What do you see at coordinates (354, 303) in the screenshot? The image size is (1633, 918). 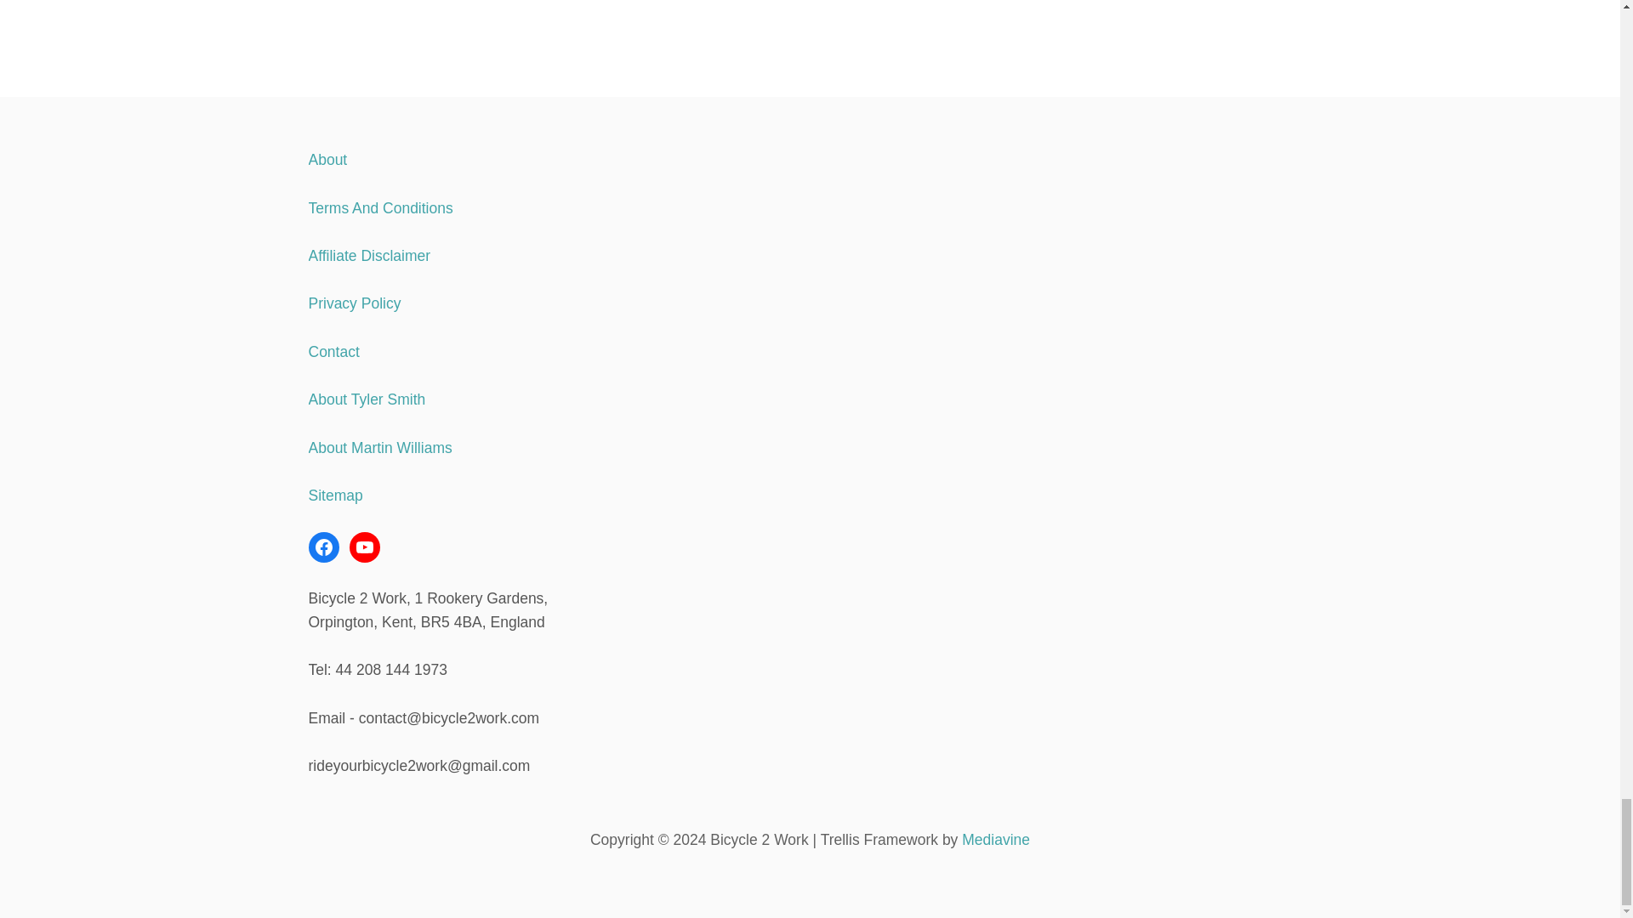 I see `Privacy Policy` at bounding box center [354, 303].